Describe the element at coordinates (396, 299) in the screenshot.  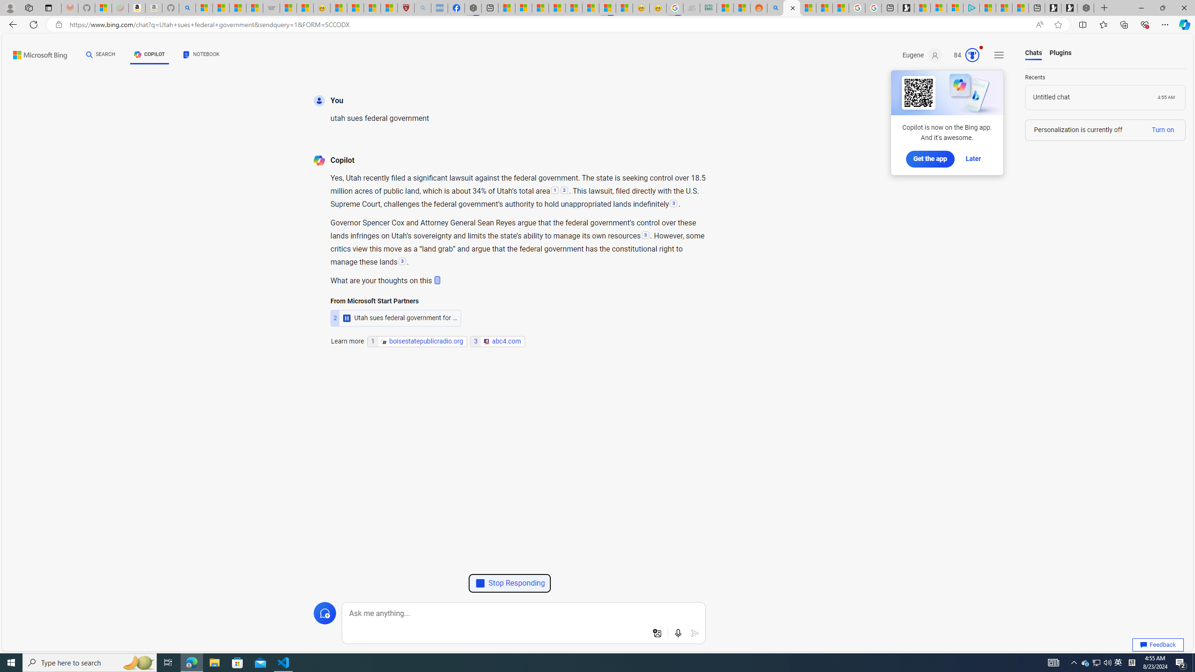
I see `2Utah sues federal government for control of public lands` at that location.